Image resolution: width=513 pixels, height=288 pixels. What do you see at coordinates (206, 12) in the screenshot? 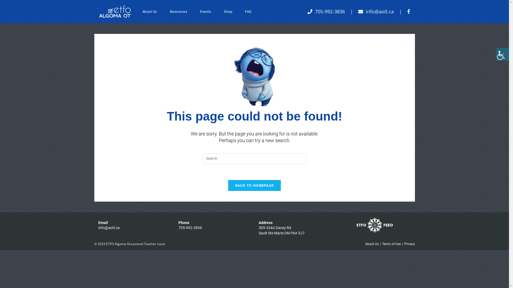
I see `Events` at bounding box center [206, 12].